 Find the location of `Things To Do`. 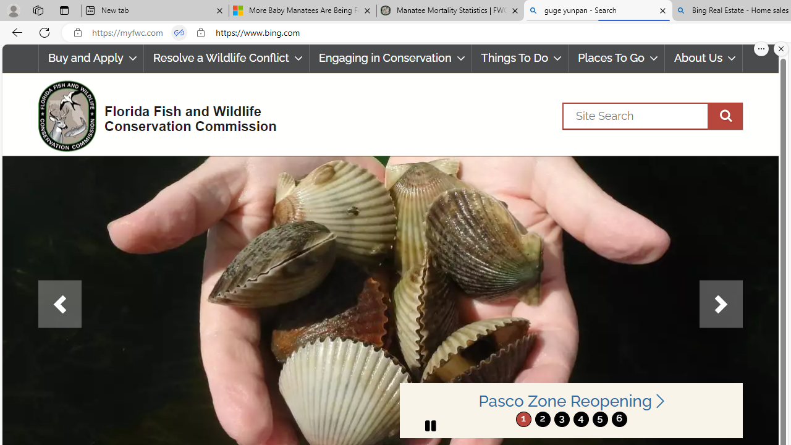

Things To Do is located at coordinates (520, 58).